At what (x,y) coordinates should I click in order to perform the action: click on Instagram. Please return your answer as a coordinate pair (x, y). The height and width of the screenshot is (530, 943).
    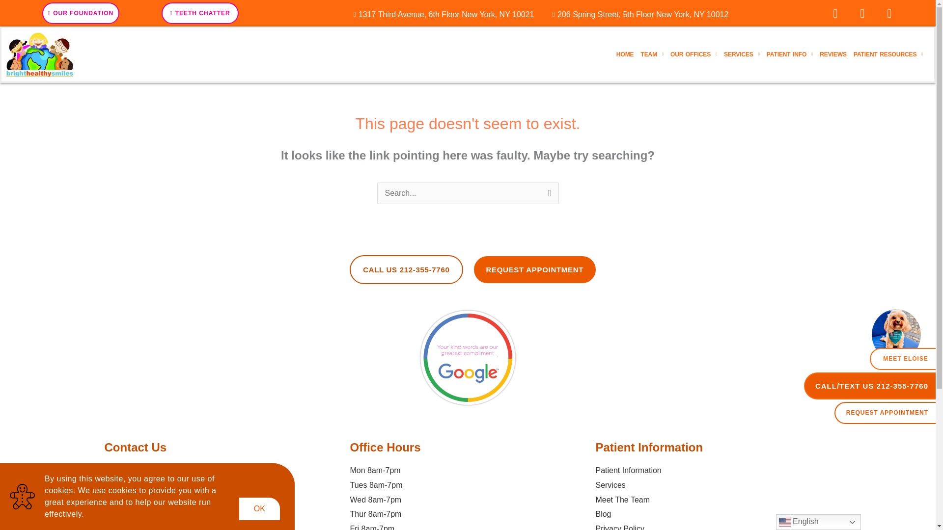
    Looking at the image, I should click on (862, 13).